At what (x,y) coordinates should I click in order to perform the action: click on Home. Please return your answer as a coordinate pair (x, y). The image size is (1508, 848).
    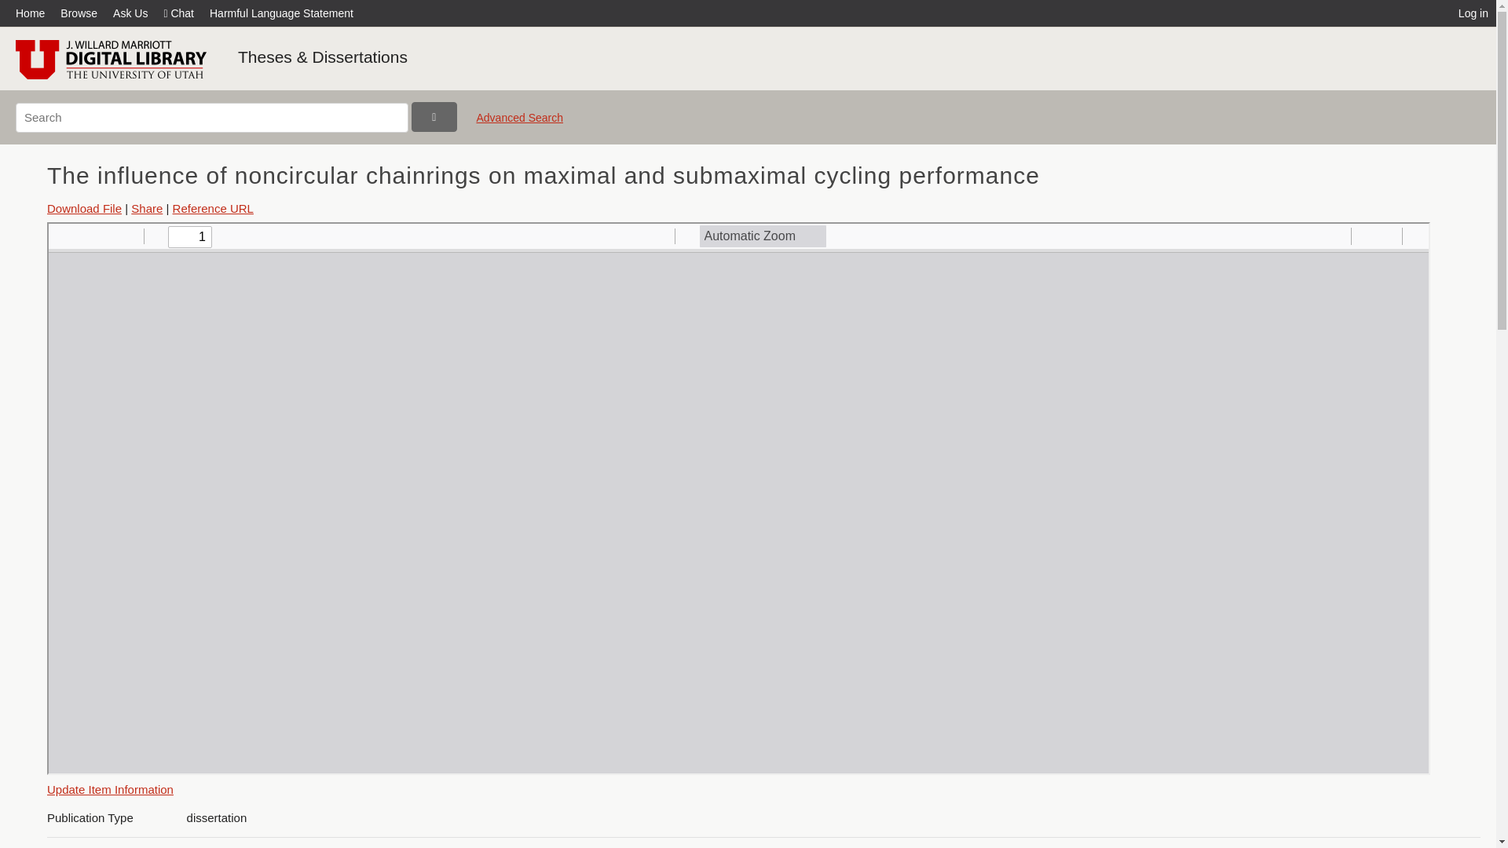
    Looking at the image, I should click on (34, 13).